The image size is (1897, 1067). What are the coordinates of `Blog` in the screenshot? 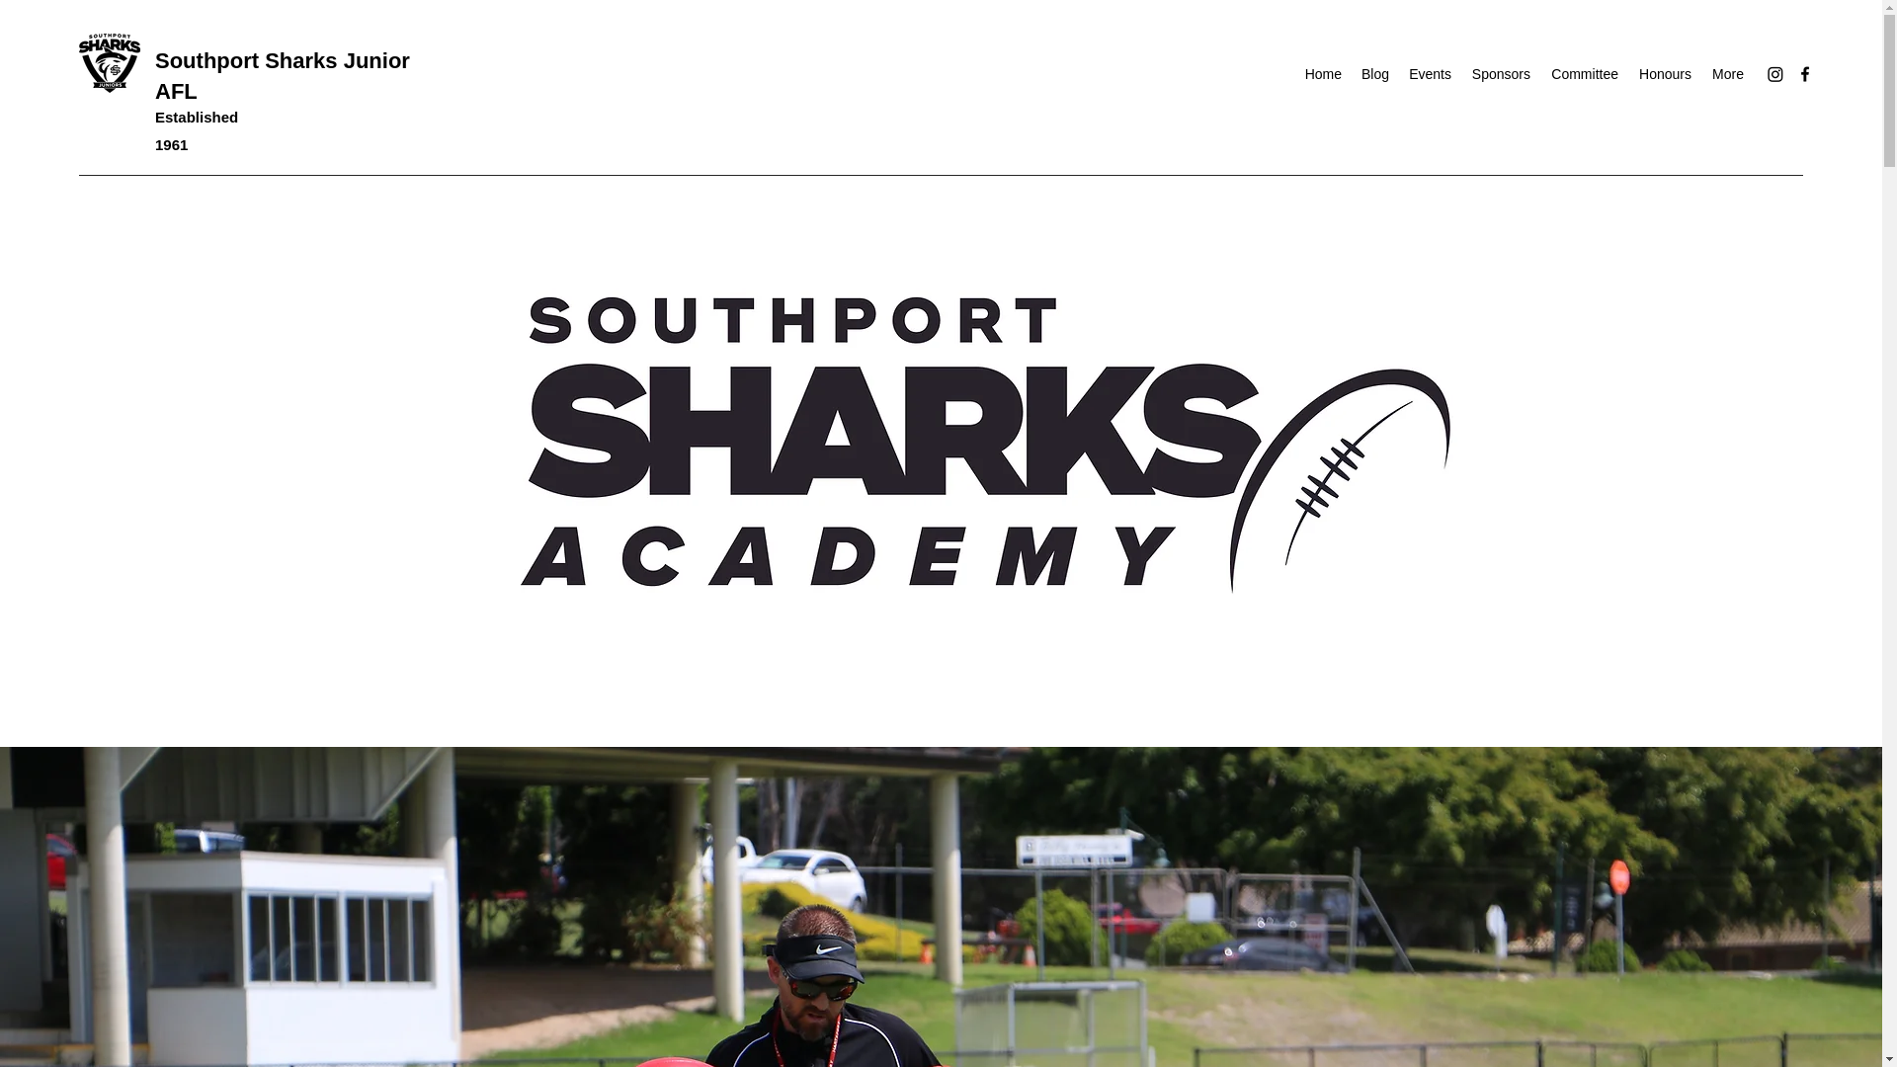 It's located at (1375, 73).